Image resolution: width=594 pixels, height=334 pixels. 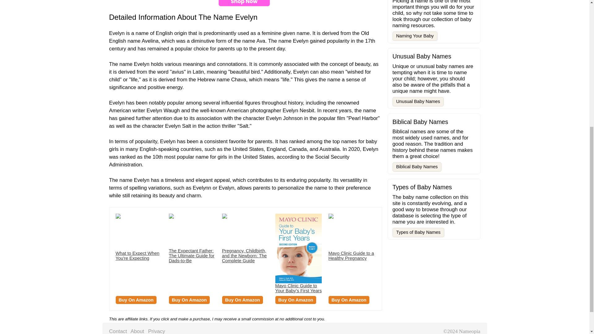 What do you see at coordinates (416, 167) in the screenshot?
I see `Biblical Baby Names` at bounding box center [416, 167].